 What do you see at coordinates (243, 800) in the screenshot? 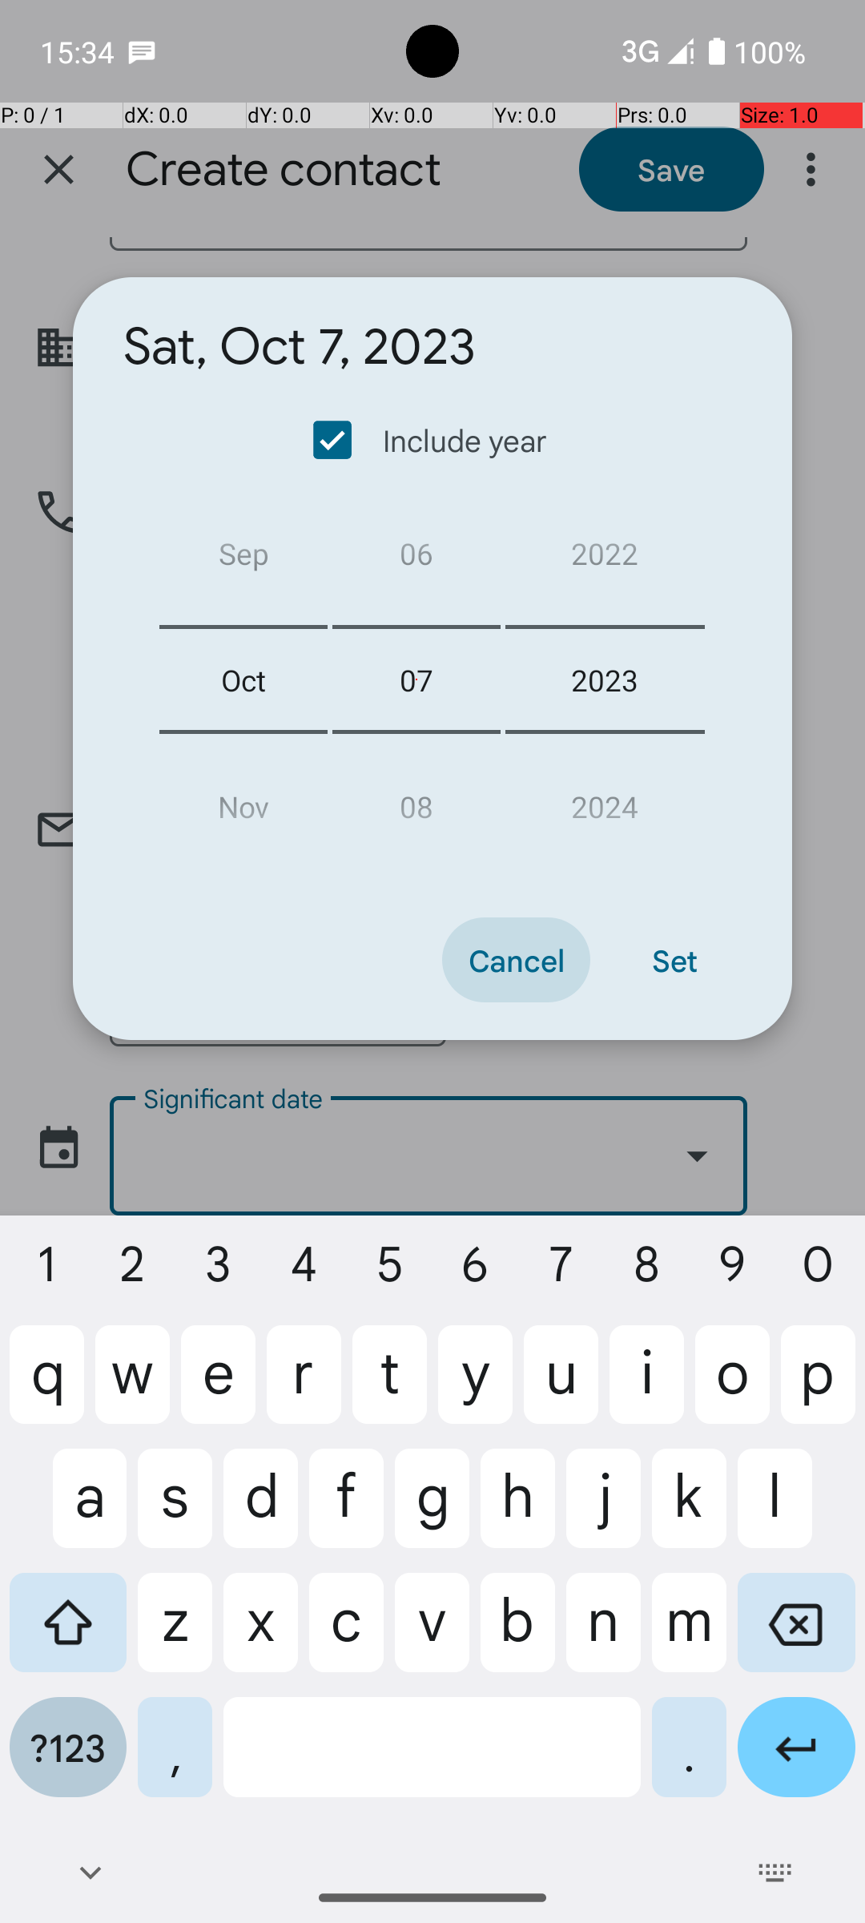
I see `Nov` at bounding box center [243, 800].